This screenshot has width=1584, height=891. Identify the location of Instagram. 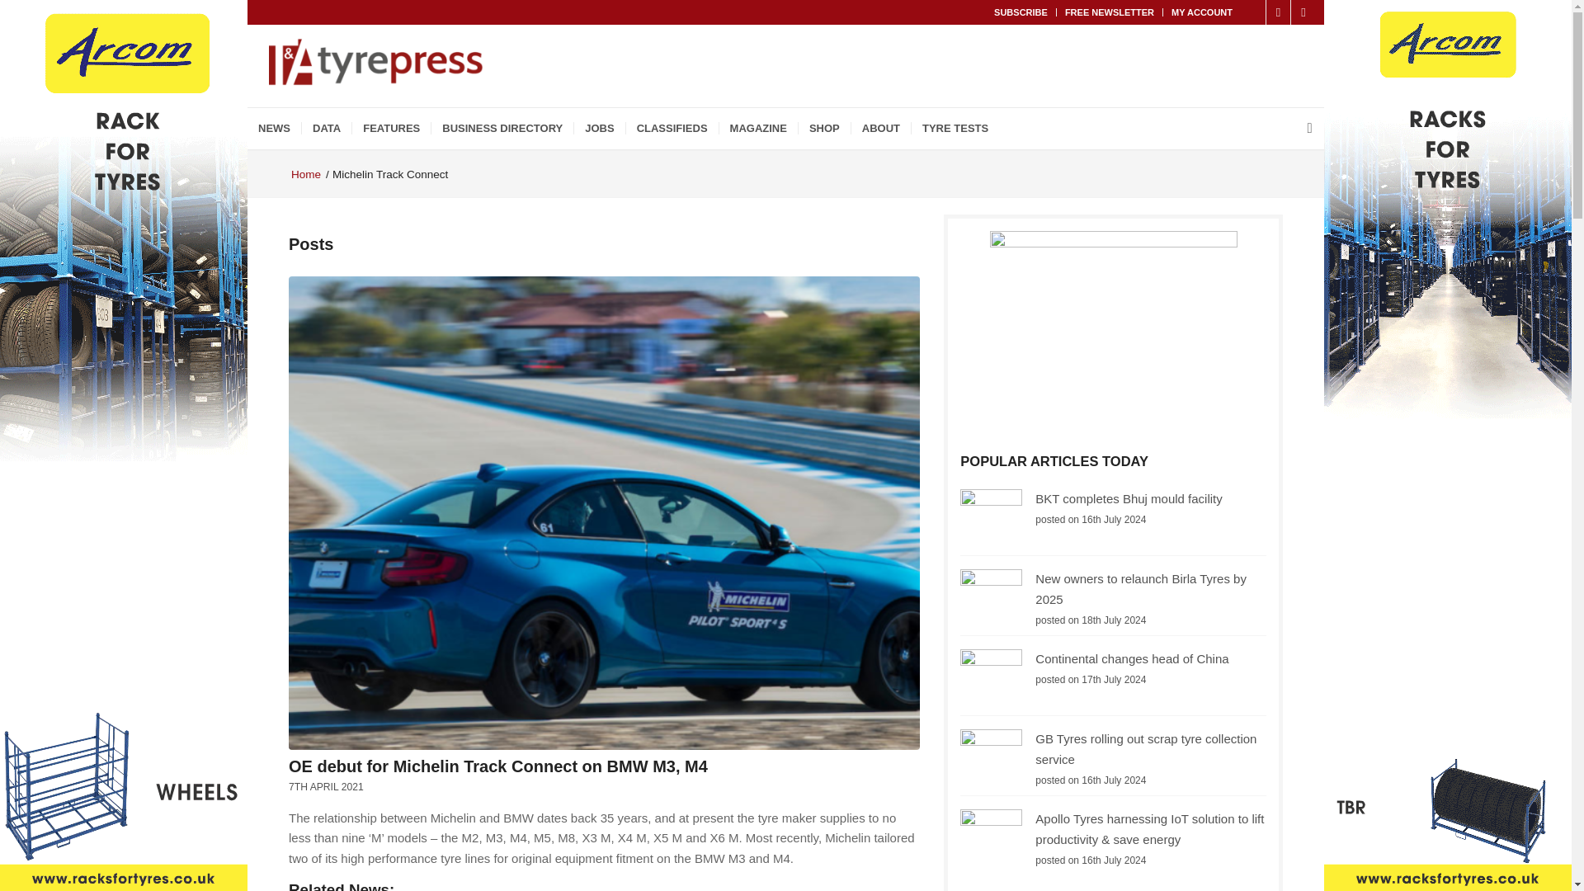
(1303, 12).